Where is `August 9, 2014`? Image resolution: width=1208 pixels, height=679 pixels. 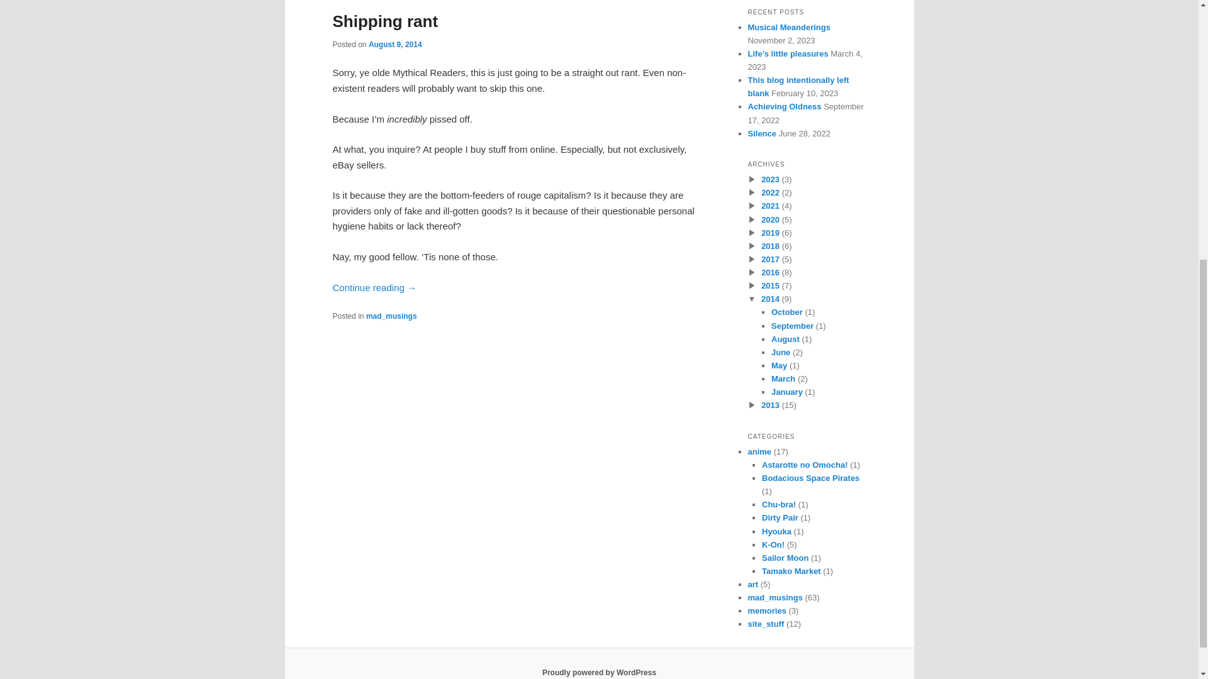
August 9, 2014 is located at coordinates (395, 44).